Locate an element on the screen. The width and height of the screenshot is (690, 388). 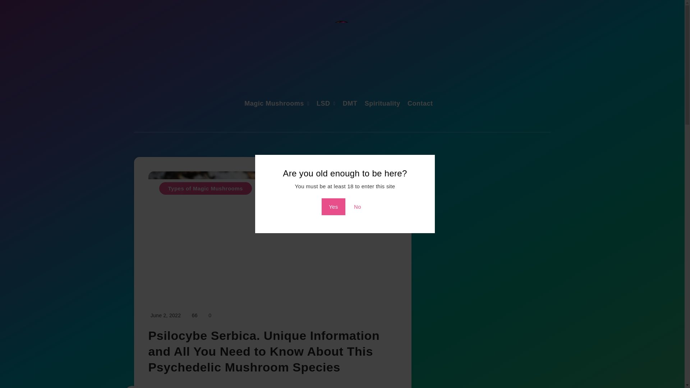
Types of Magic Mushrooms is located at coordinates (205, 188).